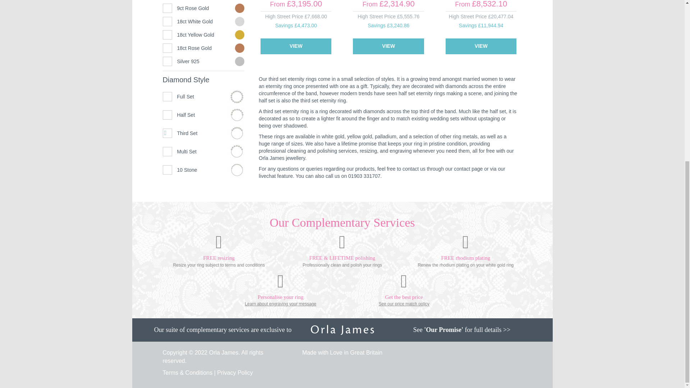 The height and width of the screenshot is (388, 690). What do you see at coordinates (203, 22) in the screenshot?
I see `18ct White Gold Eternity Rings` at bounding box center [203, 22].